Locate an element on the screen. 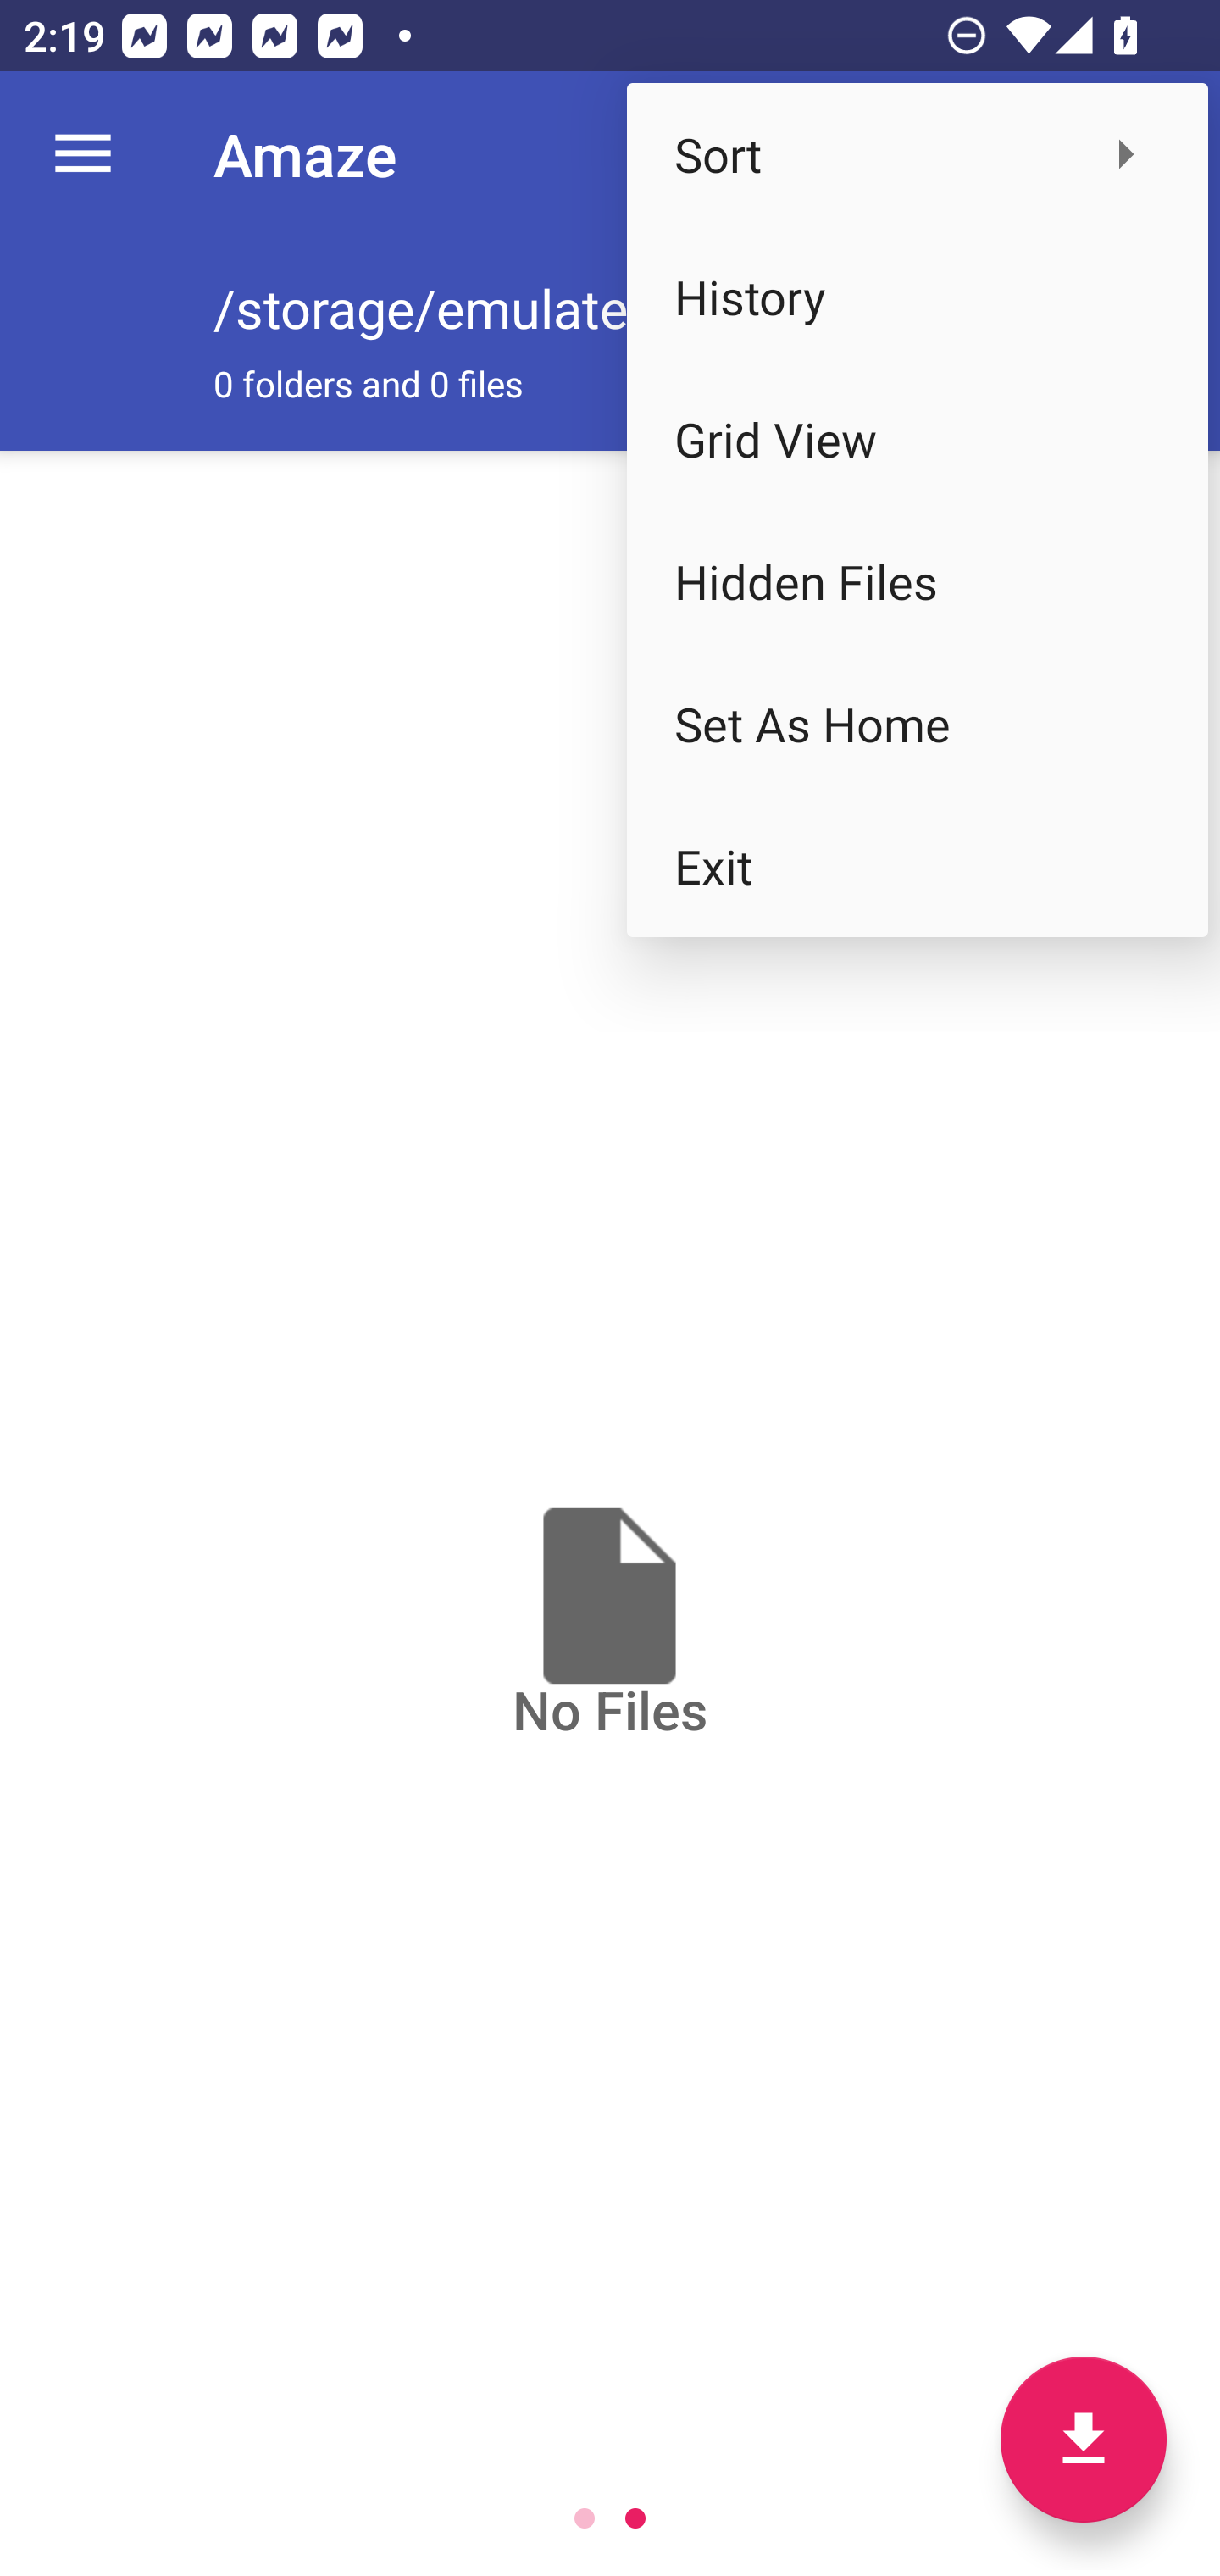 This screenshot has width=1220, height=2576. Exit is located at coordinates (917, 866).